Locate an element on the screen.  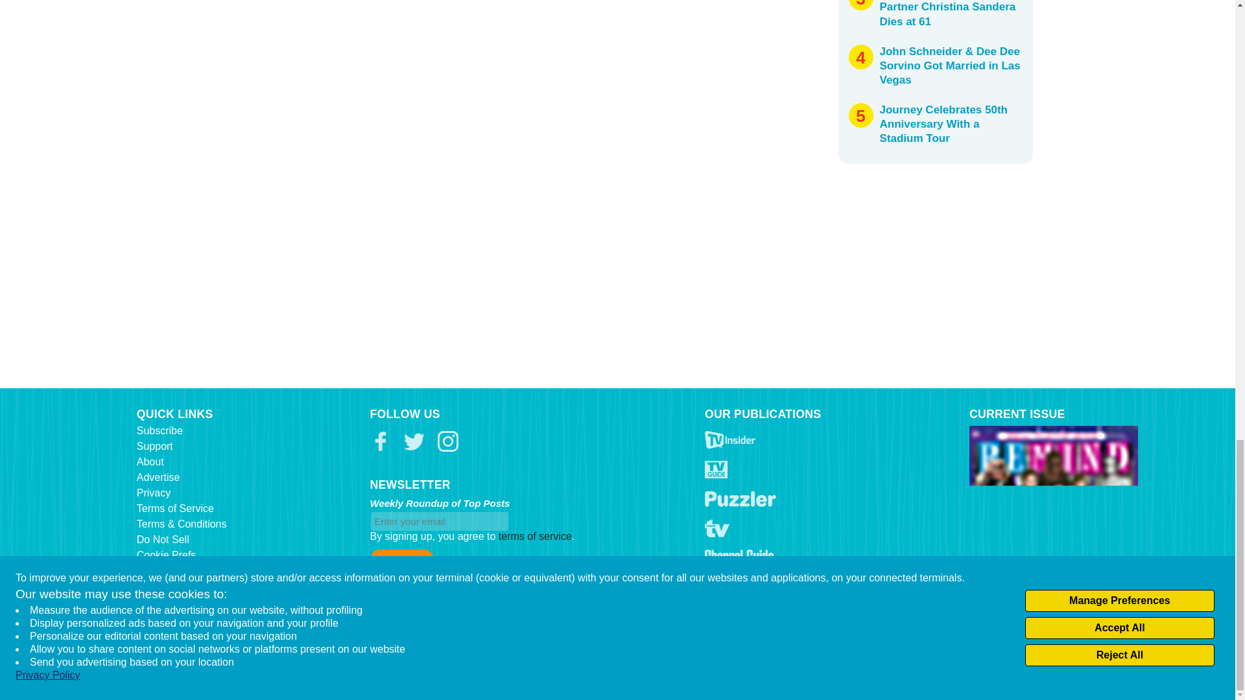
Do Not Sell is located at coordinates (163, 539).